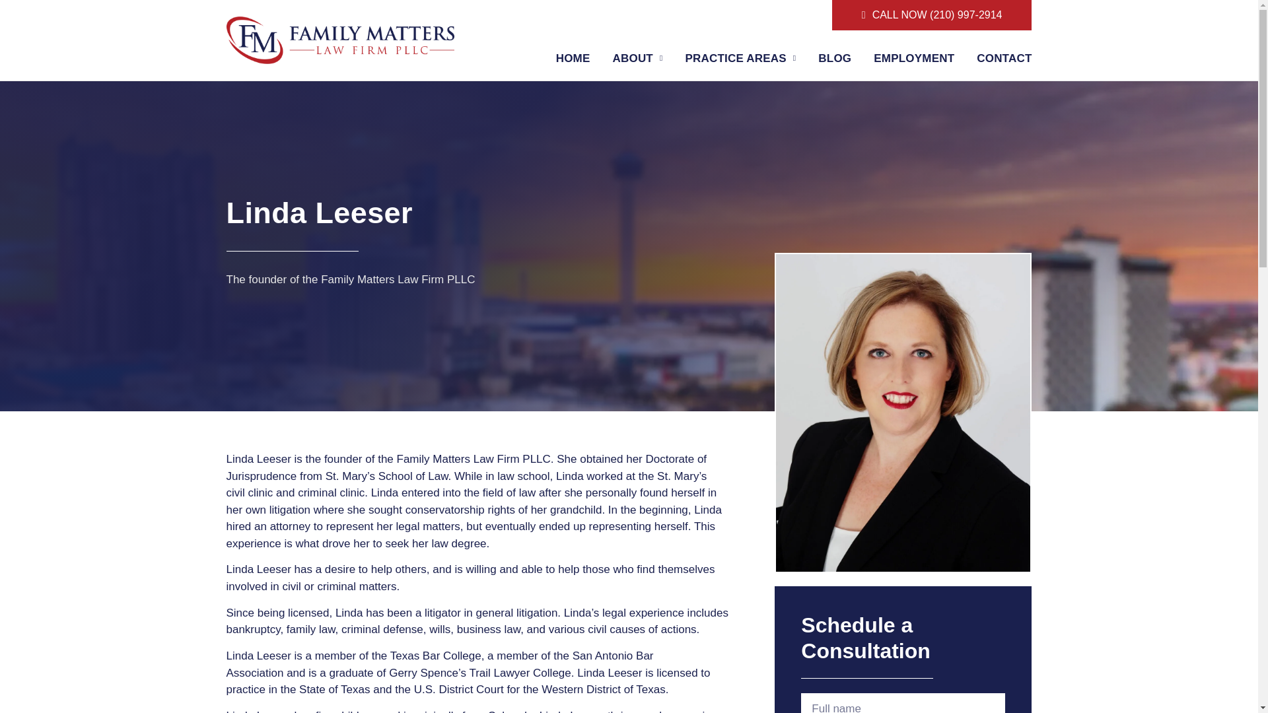  What do you see at coordinates (914, 58) in the screenshot?
I see `EMPLOYMENT` at bounding box center [914, 58].